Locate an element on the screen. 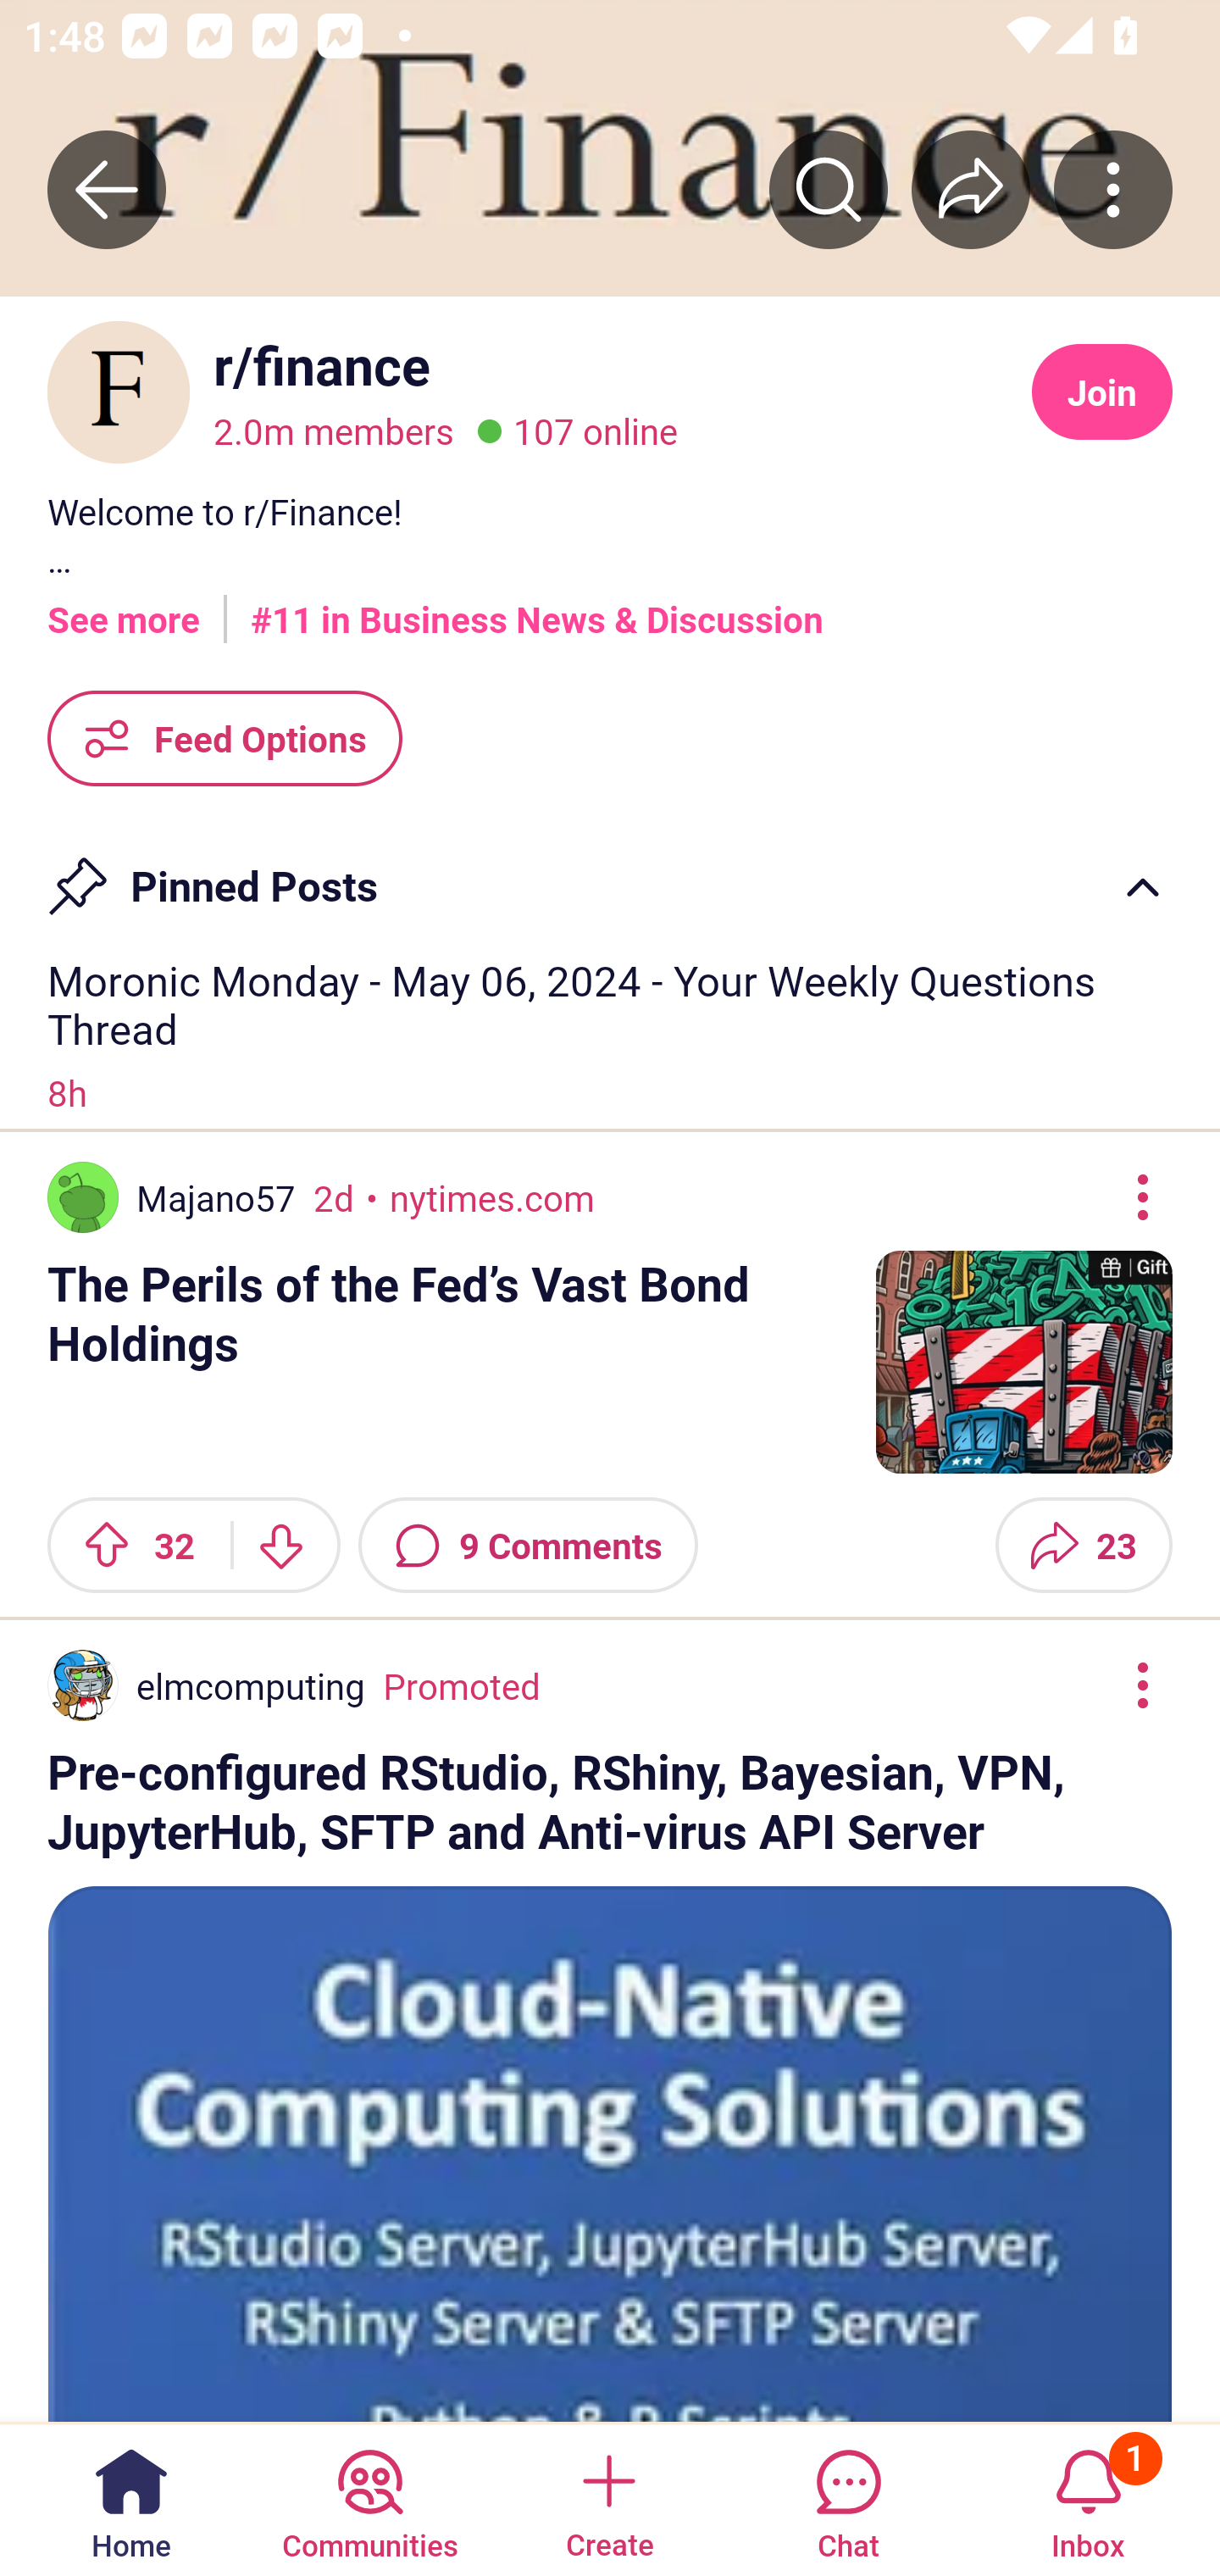 This screenshot has width=1220, height=2576. Communities is located at coordinates (369, 2498).